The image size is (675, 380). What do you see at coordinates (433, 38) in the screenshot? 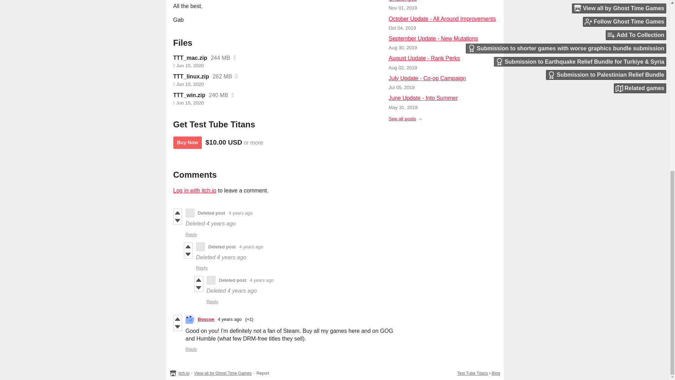
I see `September Update - New Mutations` at bounding box center [433, 38].